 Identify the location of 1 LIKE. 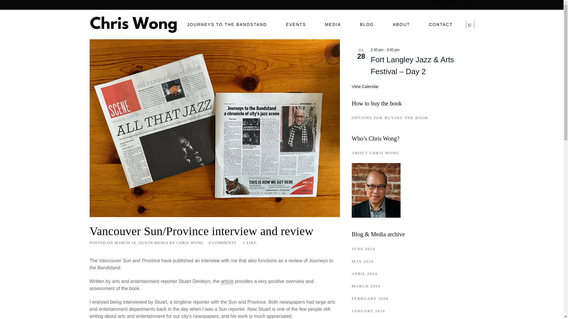
(250, 243).